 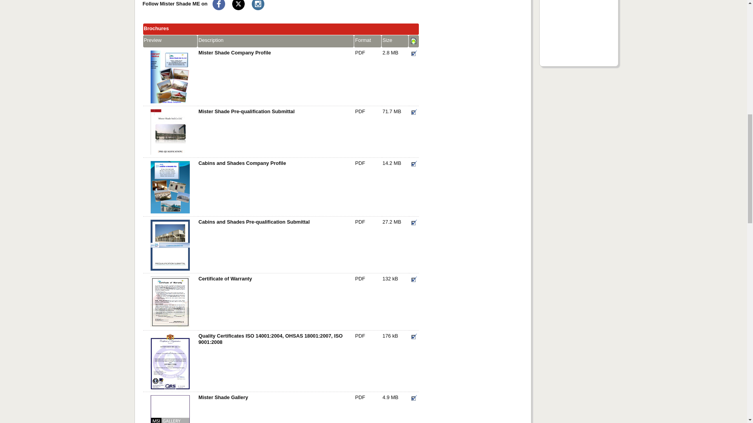 I want to click on Open, so click(x=413, y=164).